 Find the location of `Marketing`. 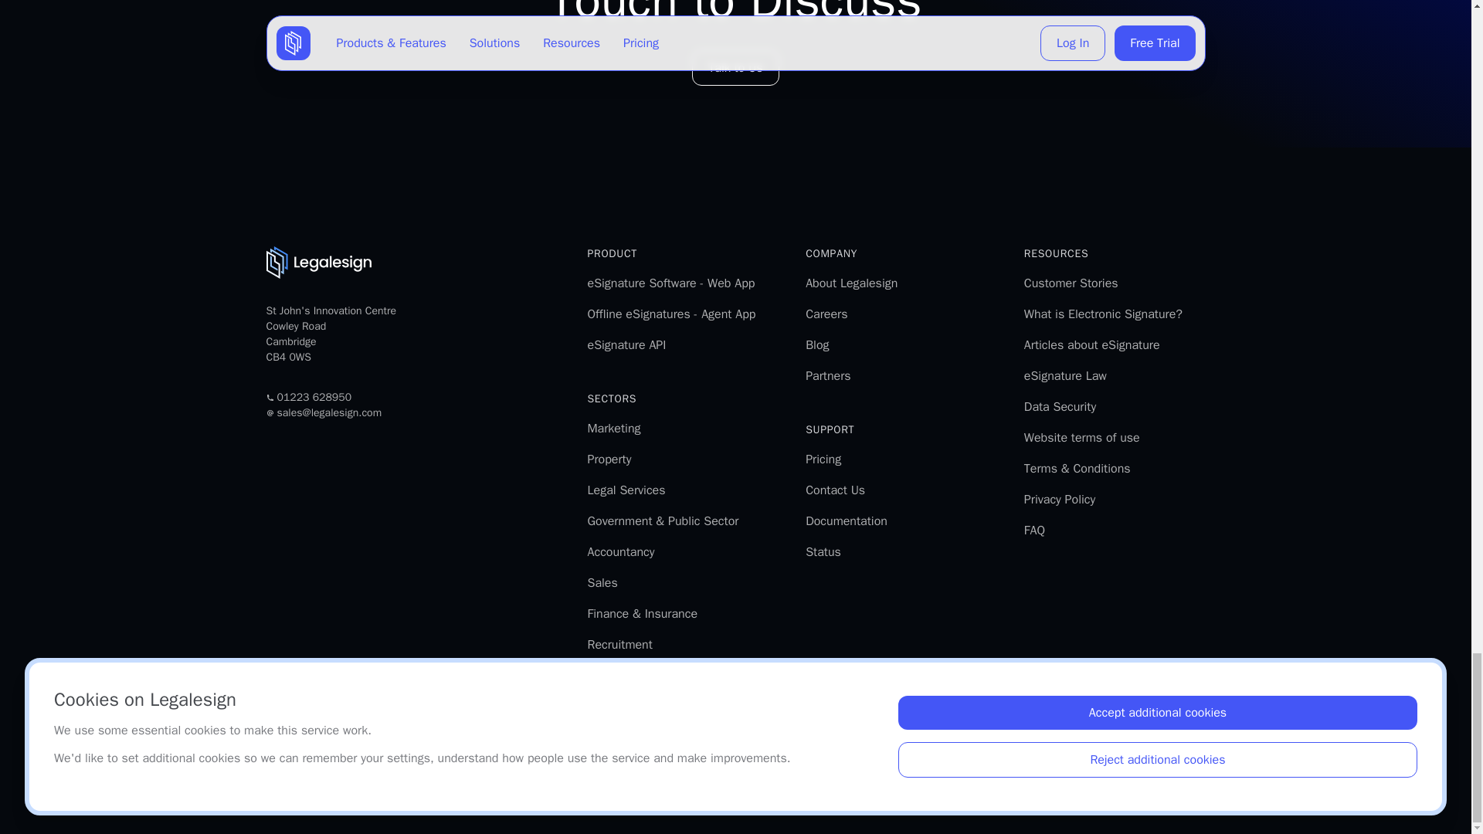

Marketing is located at coordinates (613, 428).